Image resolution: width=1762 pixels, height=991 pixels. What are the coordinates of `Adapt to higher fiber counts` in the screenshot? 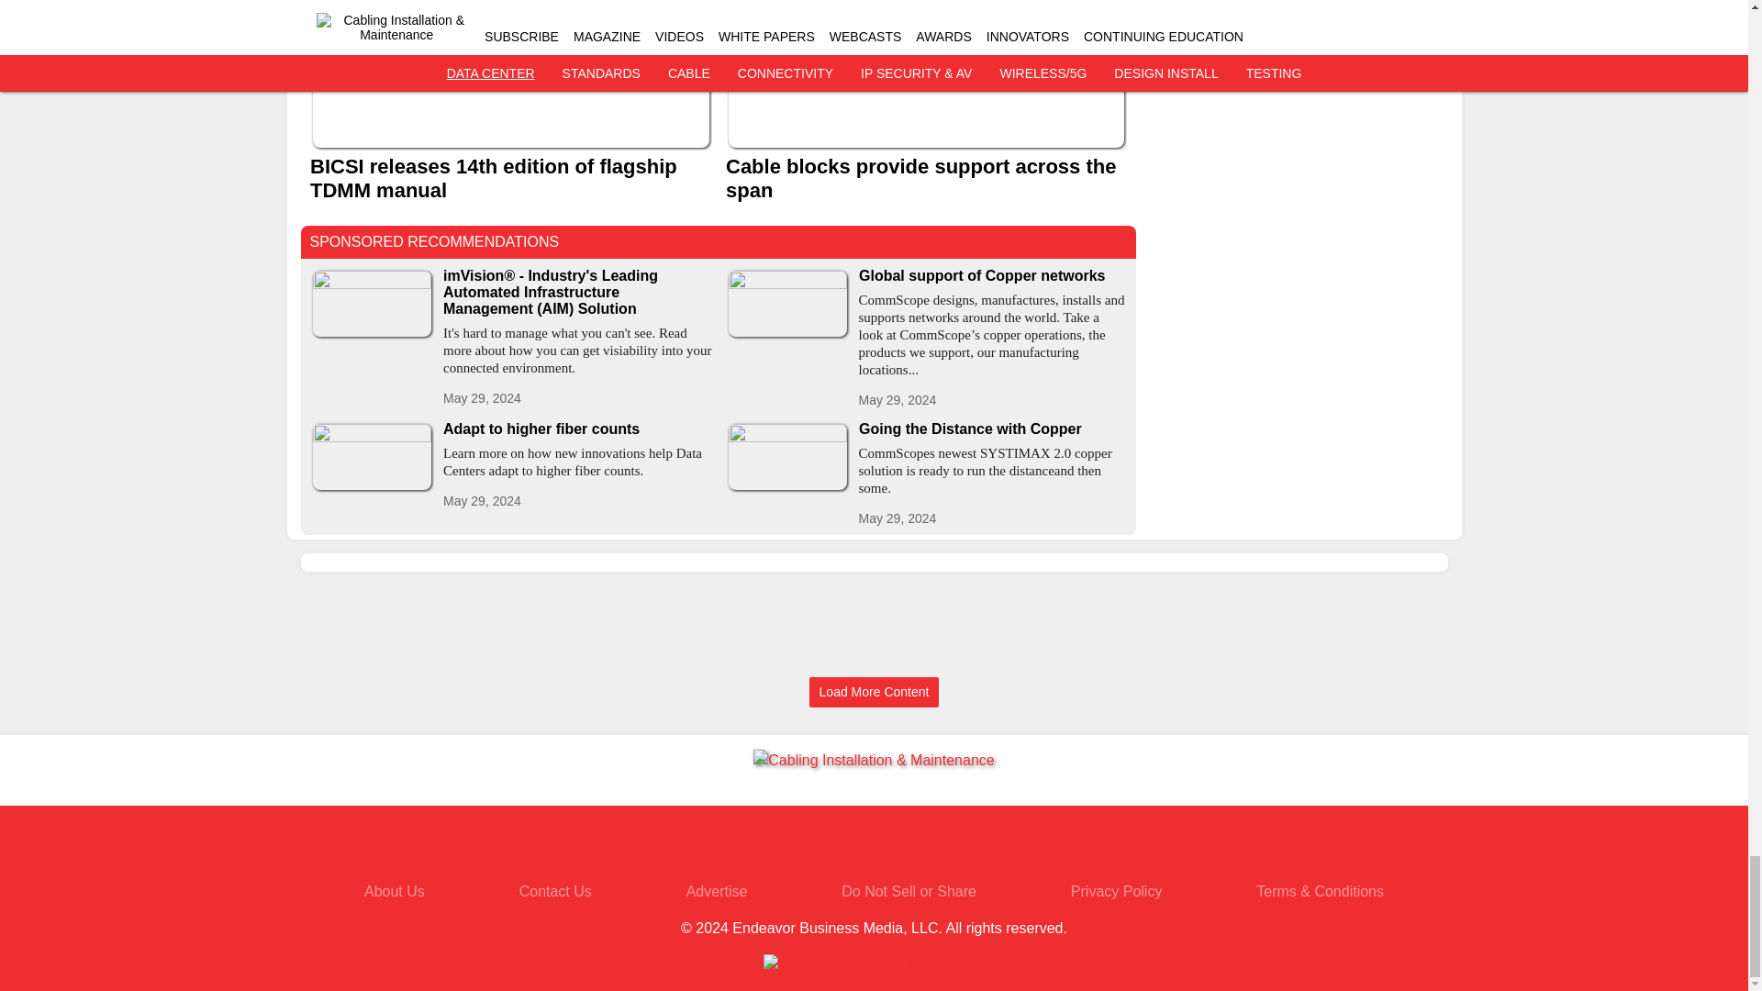 It's located at (576, 429).